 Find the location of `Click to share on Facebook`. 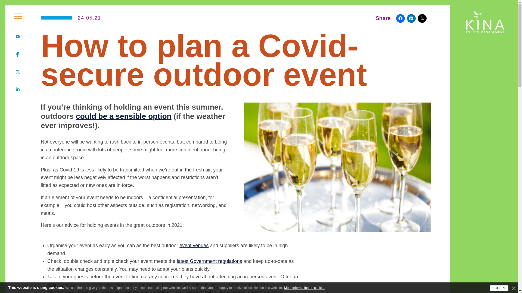

Click to share on Facebook is located at coordinates (400, 18).